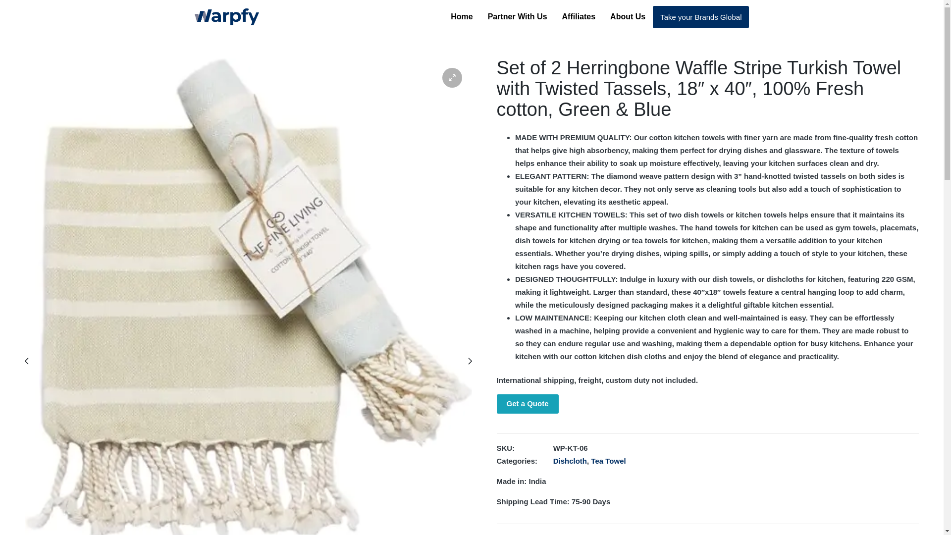 This screenshot has width=951, height=535. Describe the element at coordinates (570, 461) in the screenshot. I see `Dishcloth` at that location.